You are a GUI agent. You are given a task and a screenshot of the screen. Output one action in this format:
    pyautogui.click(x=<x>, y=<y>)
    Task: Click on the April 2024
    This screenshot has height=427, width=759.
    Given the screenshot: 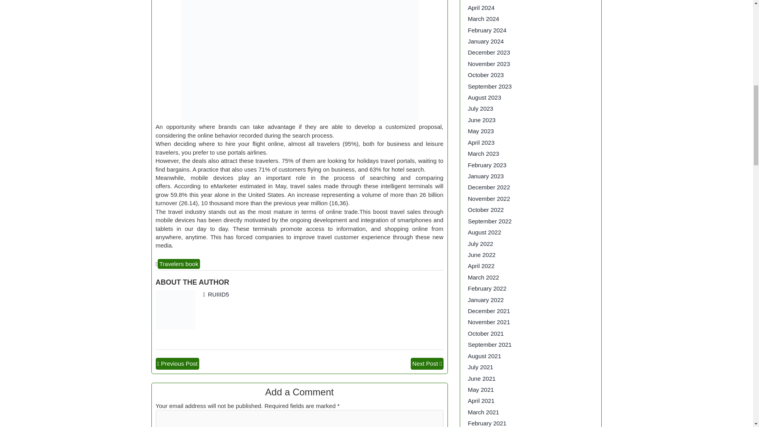 What is the action you would take?
    pyautogui.click(x=481, y=8)
    